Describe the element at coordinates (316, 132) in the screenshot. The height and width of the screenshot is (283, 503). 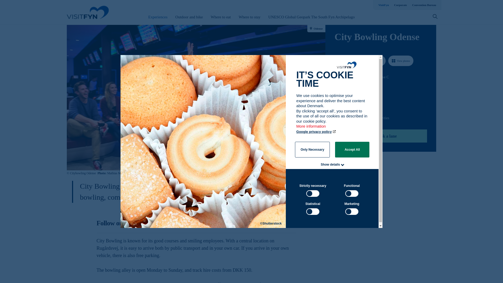
I see `Google privacy policy` at that location.